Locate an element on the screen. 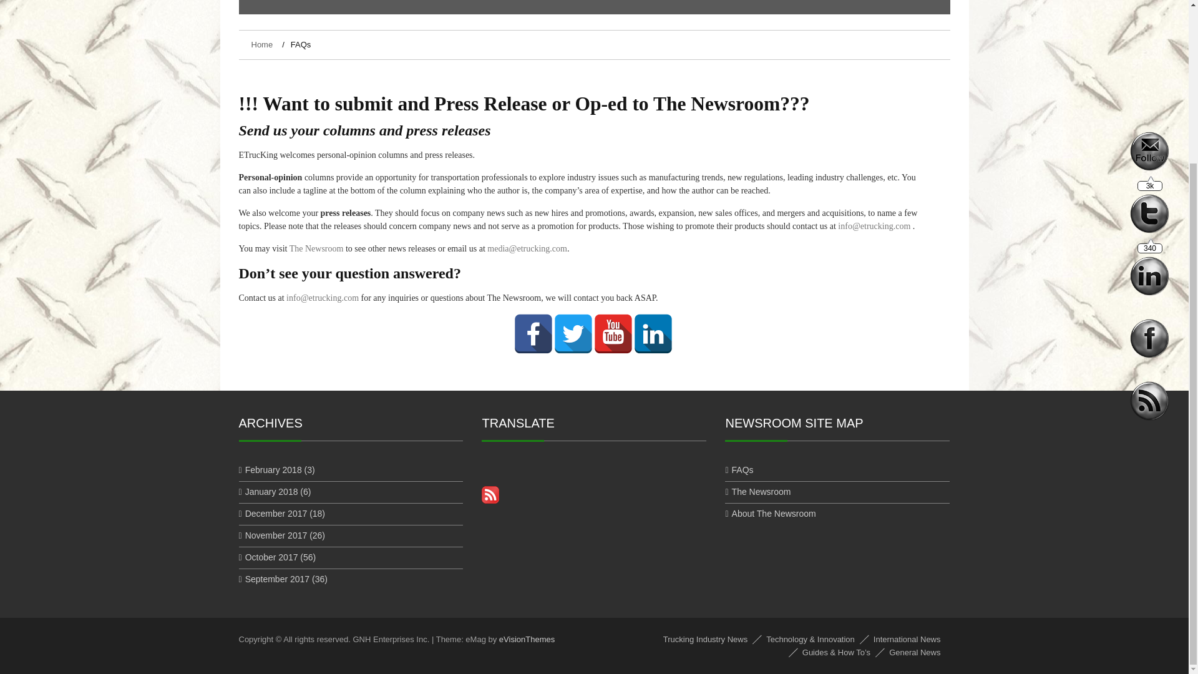  LinkedIn is located at coordinates (653, 320).